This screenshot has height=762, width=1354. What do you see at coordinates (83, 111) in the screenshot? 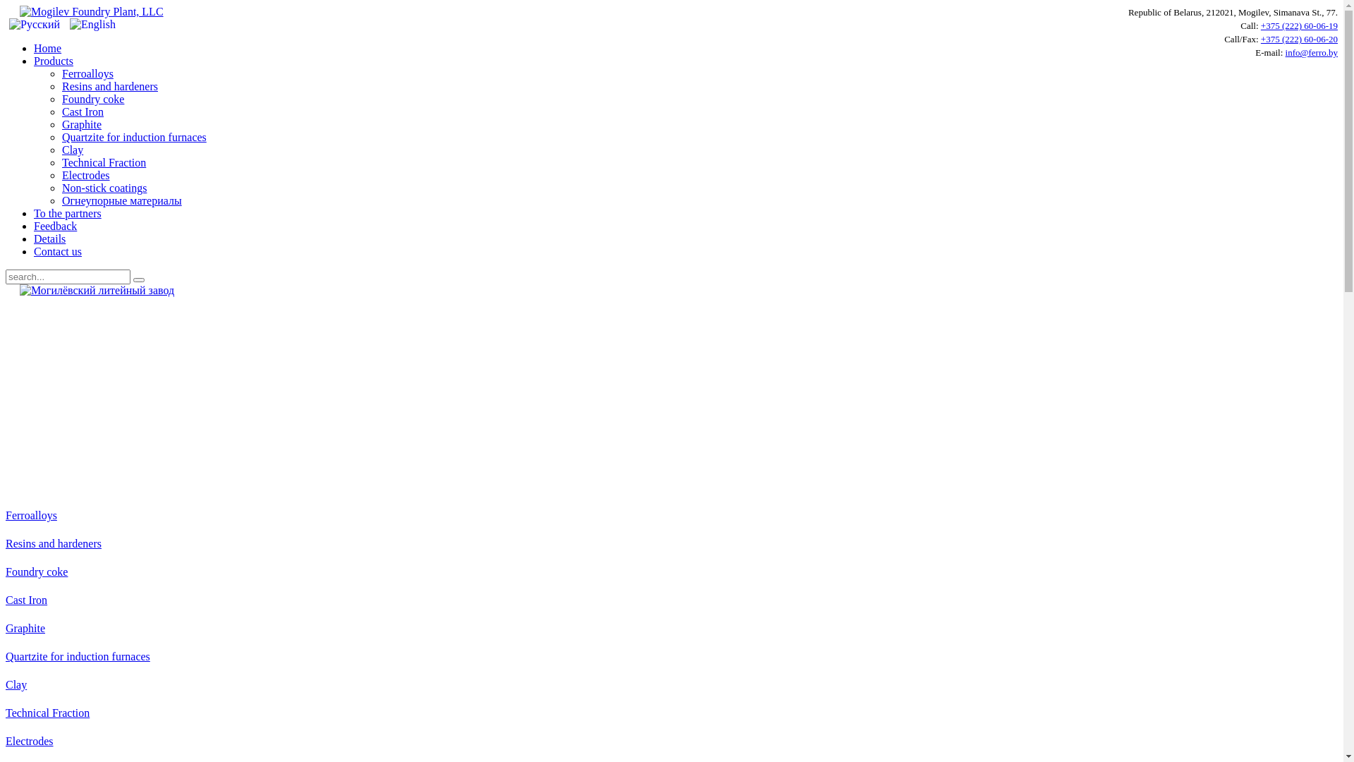
I see `Cast Iron` at bounding box center [83, 111].